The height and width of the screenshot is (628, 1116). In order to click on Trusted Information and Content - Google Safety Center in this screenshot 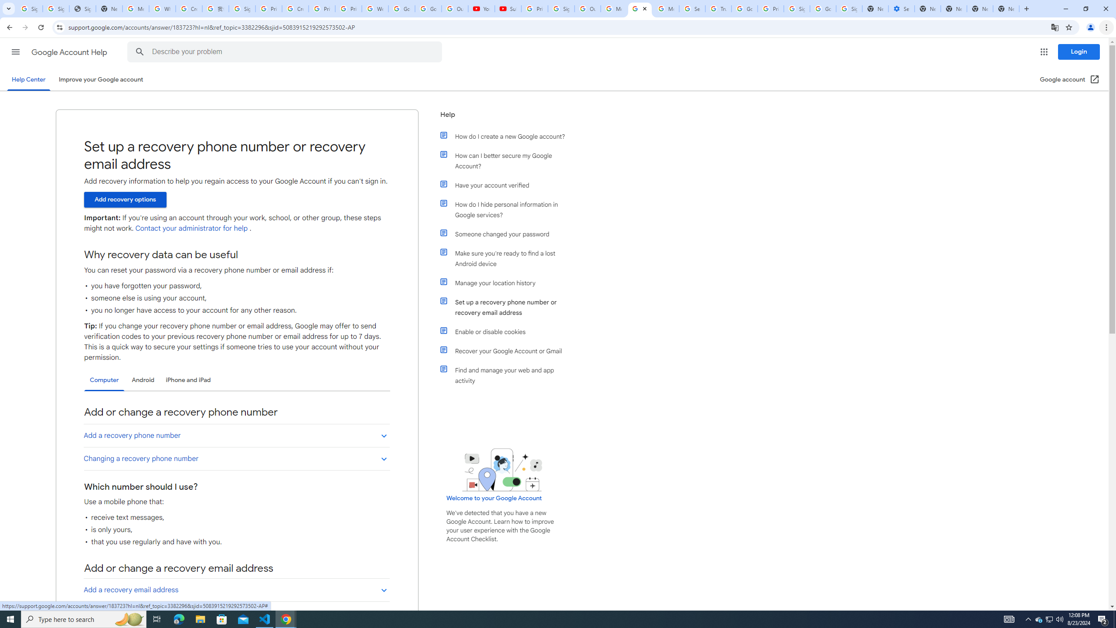, I will do `click(718, 9)`.